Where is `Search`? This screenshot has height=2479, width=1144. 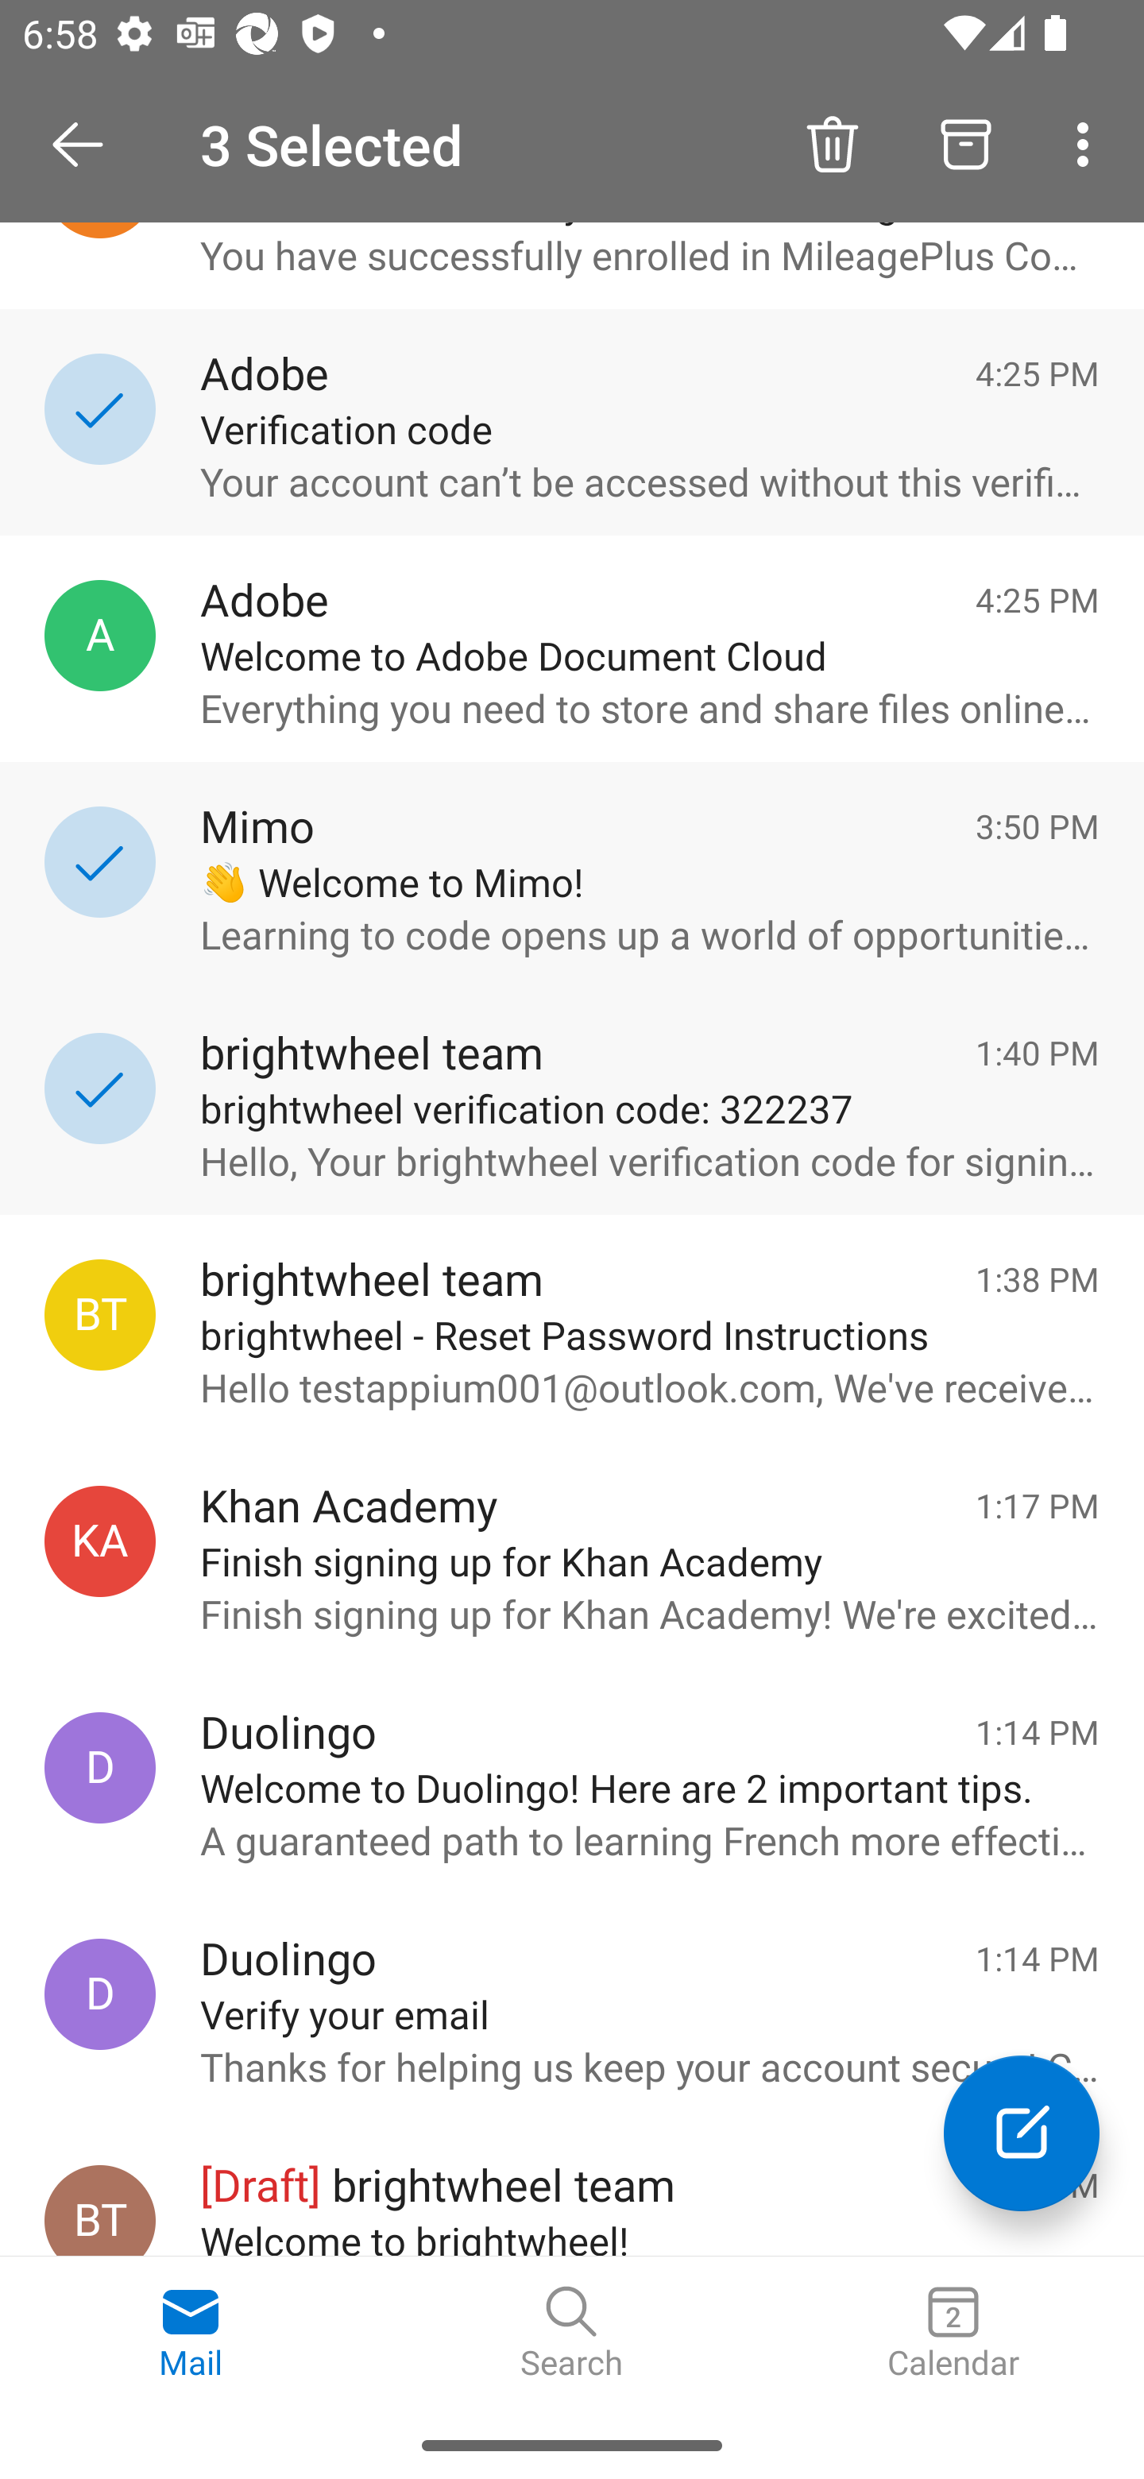 Search is located at coordinates (572, 2334).